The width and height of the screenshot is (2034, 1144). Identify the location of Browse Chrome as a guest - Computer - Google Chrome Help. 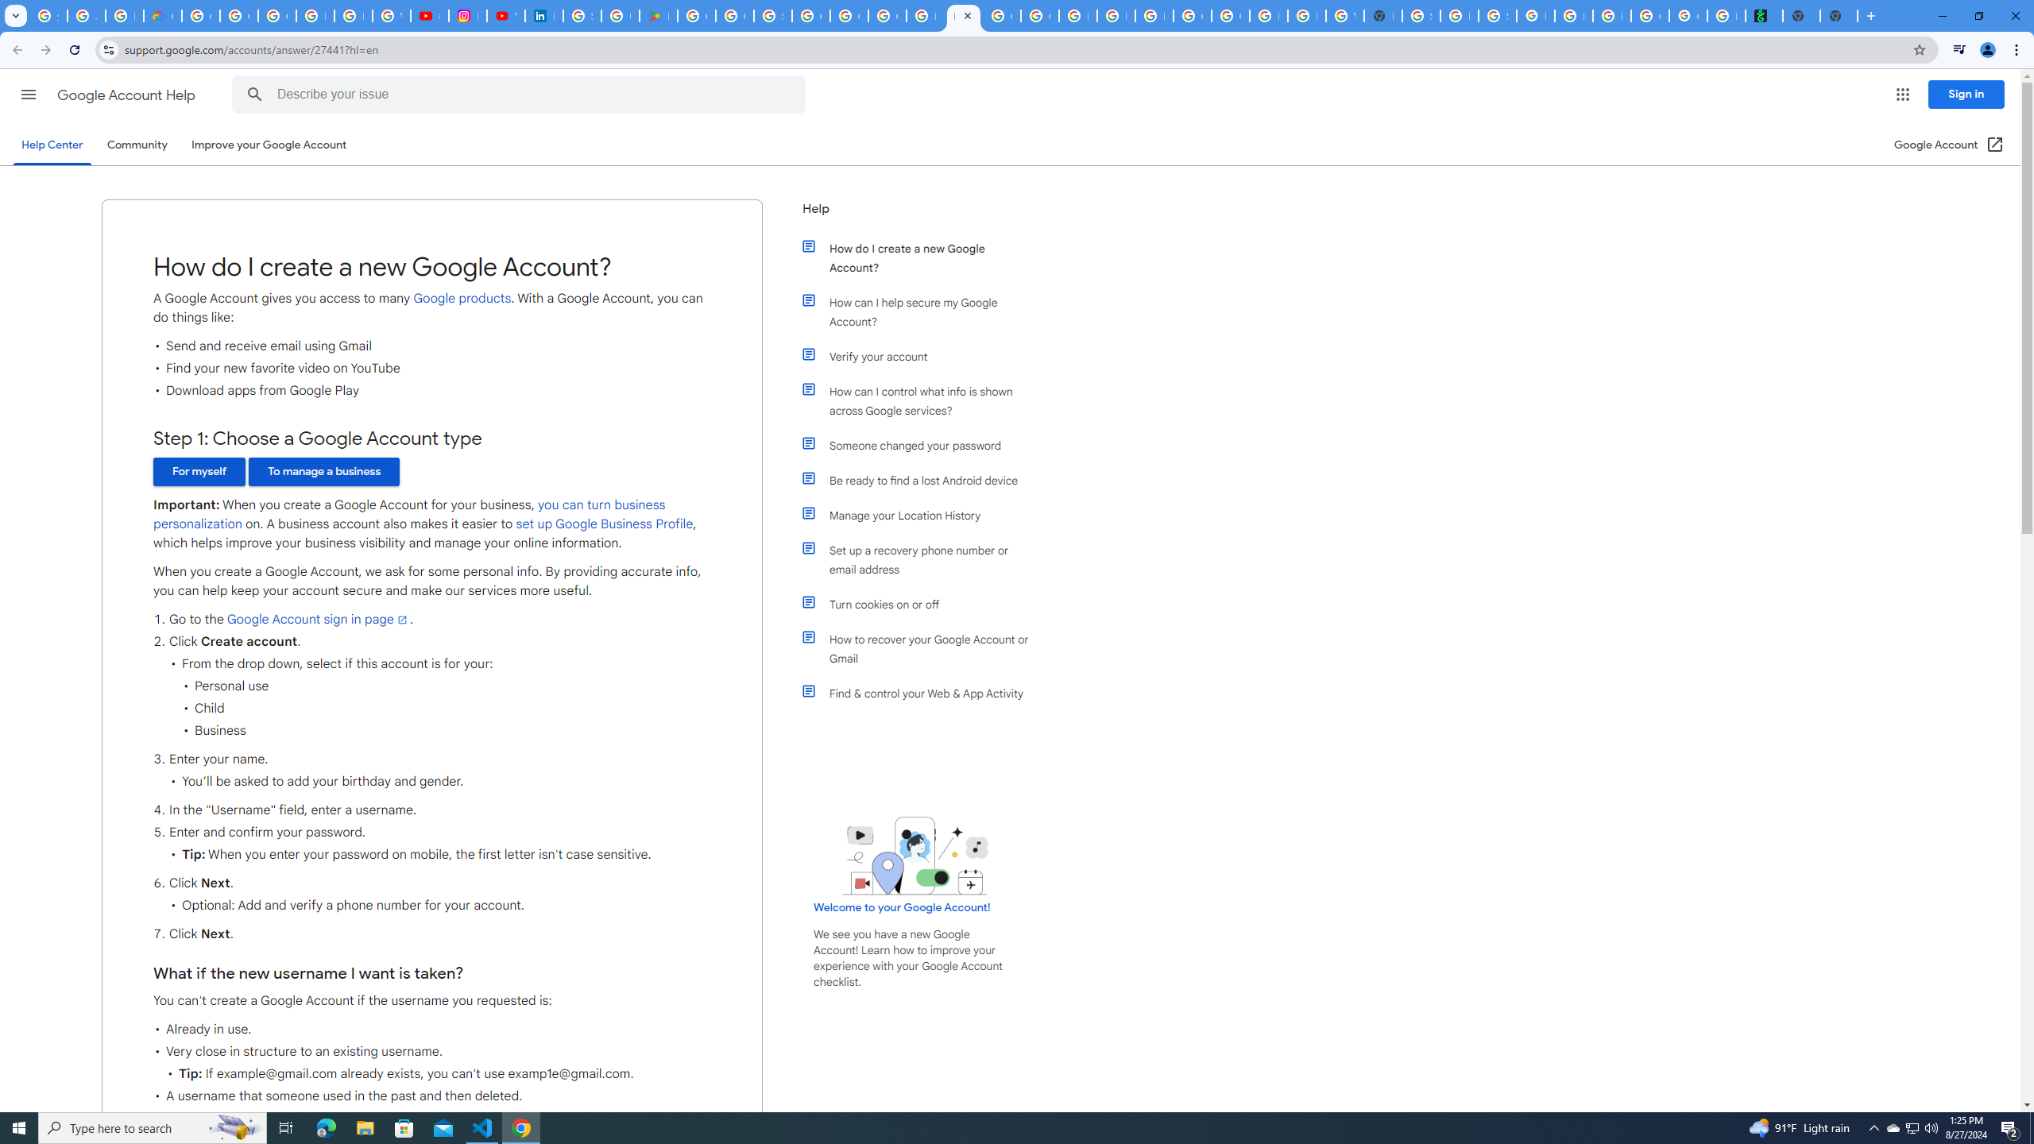
(1269, 16).